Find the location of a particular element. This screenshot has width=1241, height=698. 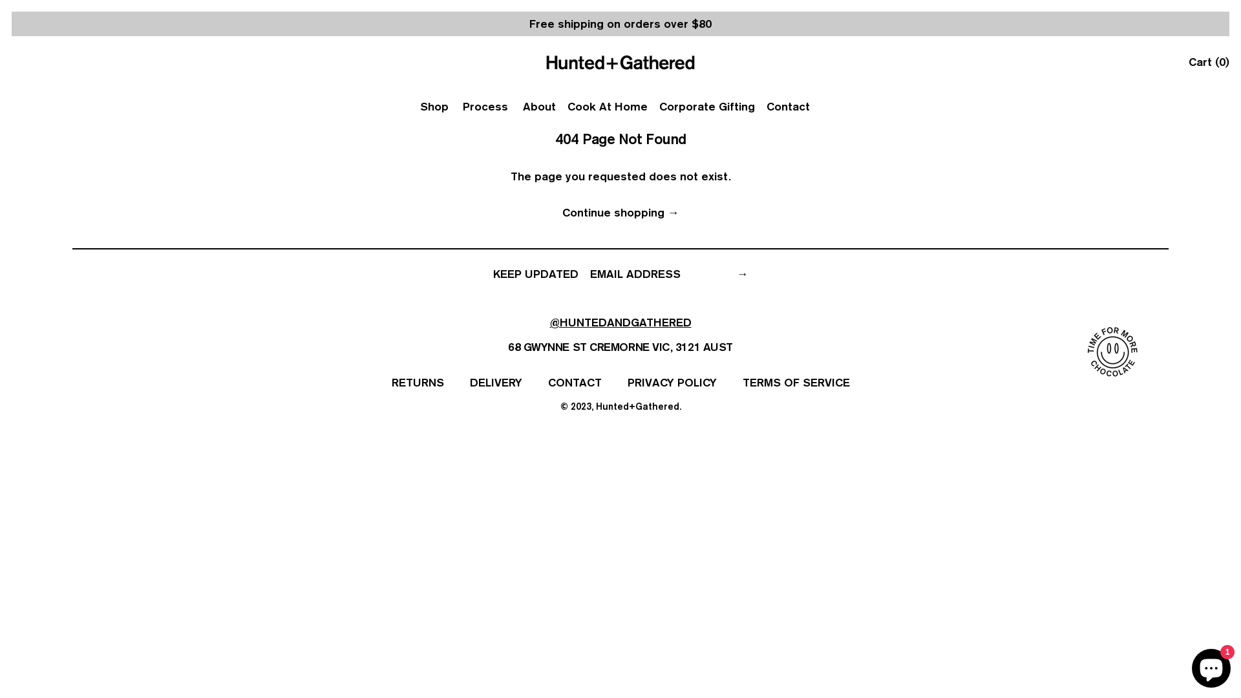

About is located at coordinates (539, 107).